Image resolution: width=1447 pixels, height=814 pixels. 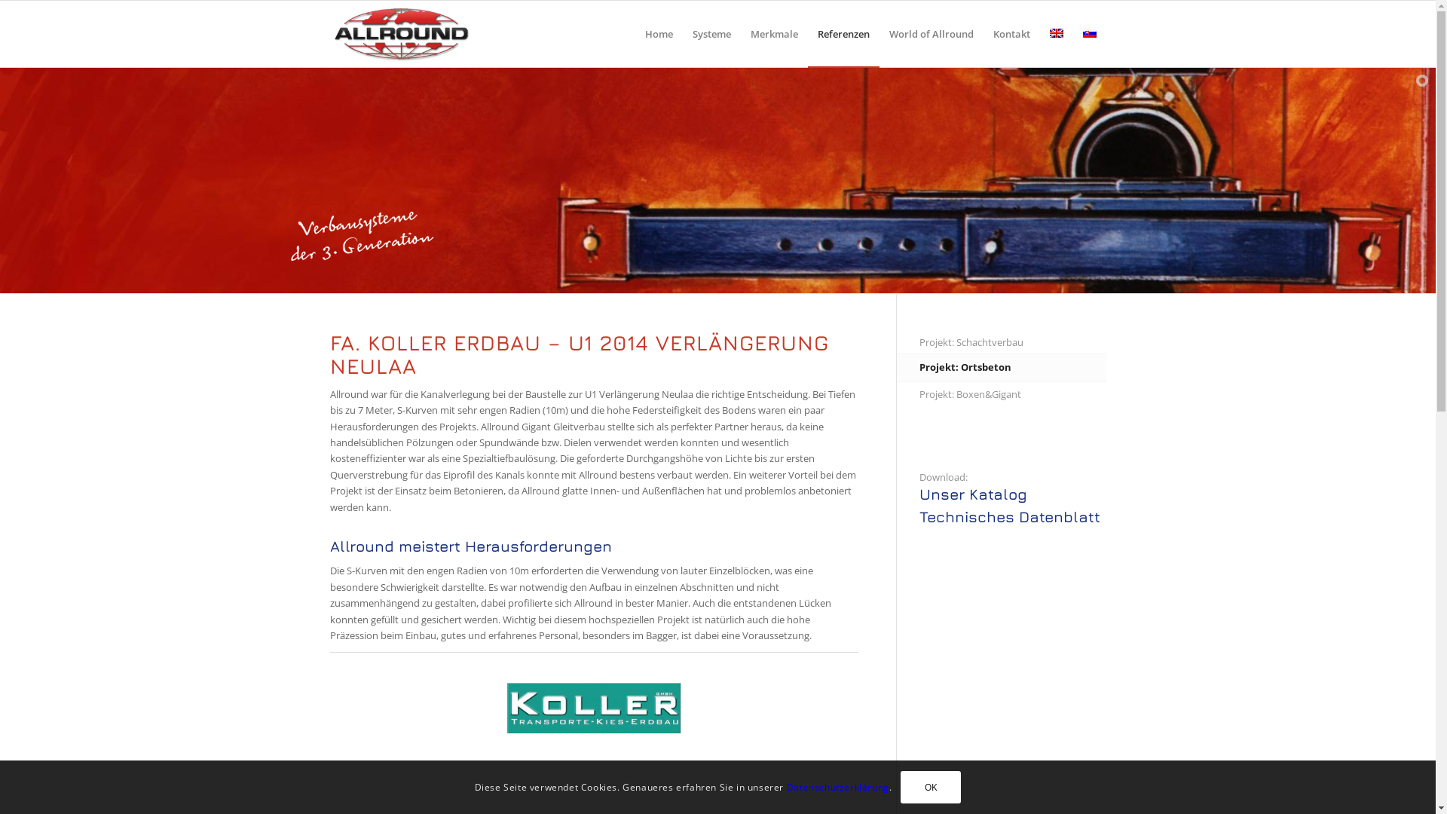 What do you see at coordinates (1011, 34) in the screenshot?
I see `Kontakt` at bounding box center [1011, 34].